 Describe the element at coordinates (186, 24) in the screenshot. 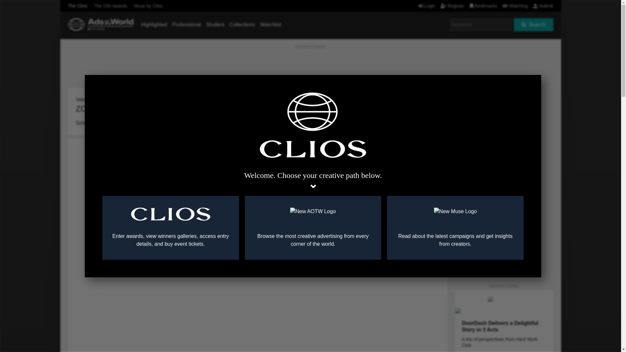

I see `Professional` at that location.